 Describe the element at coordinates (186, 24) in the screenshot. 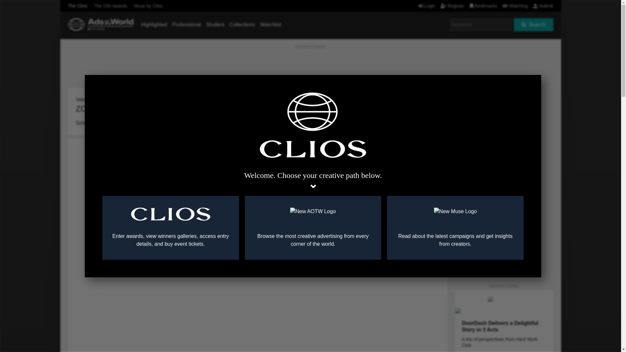

I see `Professional` at that location.